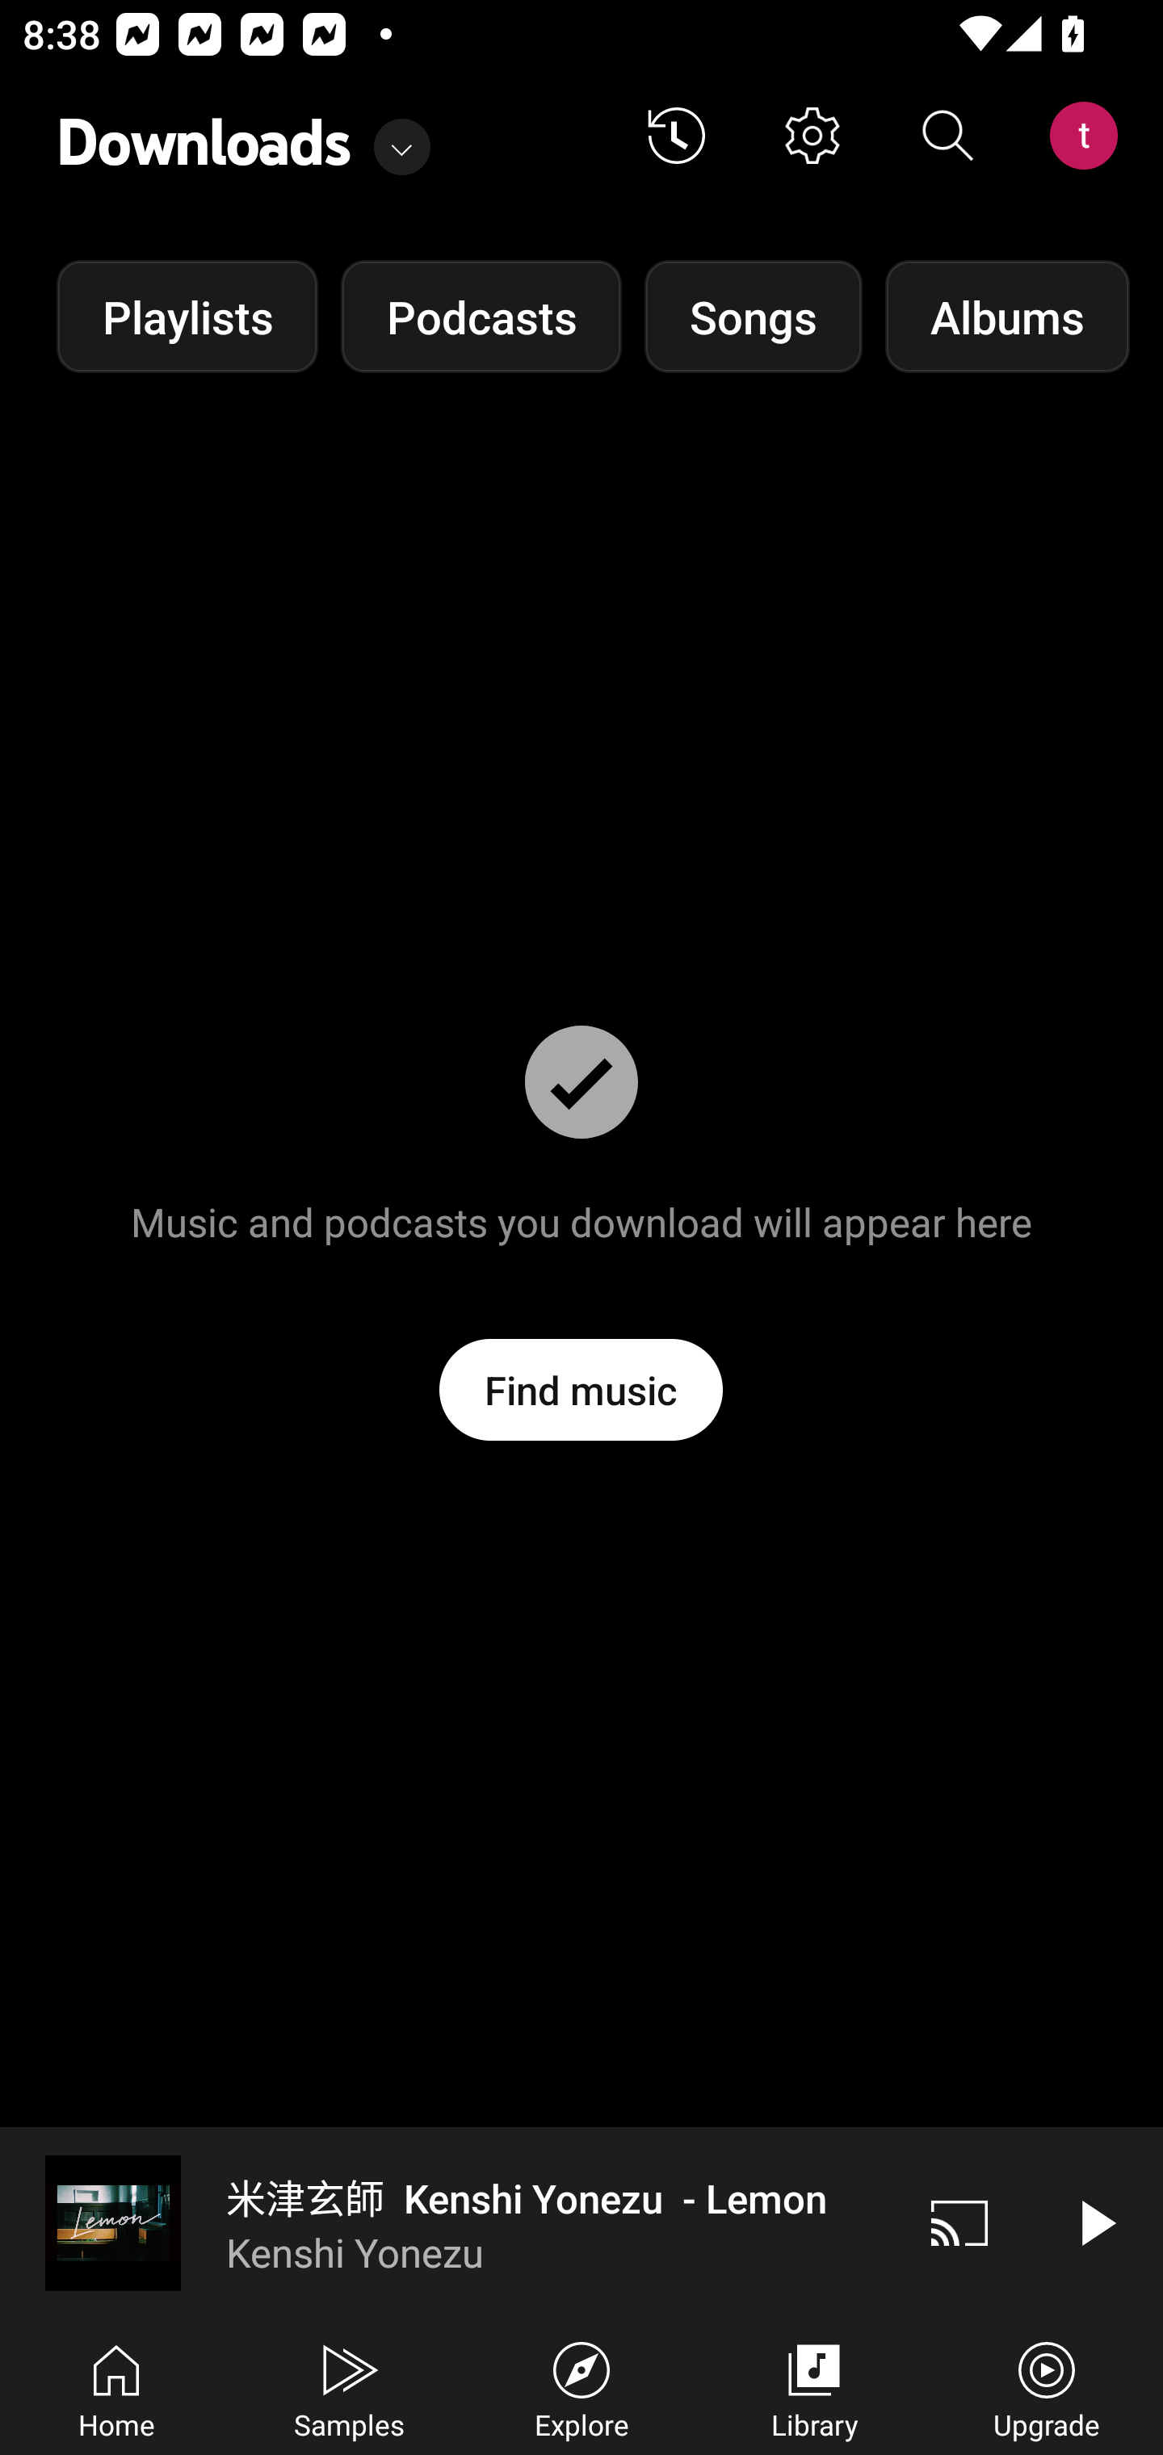 Image resolution: width=1163 pixels, height=2455 pixels. Describe the element at coordinates (677, 136) in the screenshot. I see `History` at that location.